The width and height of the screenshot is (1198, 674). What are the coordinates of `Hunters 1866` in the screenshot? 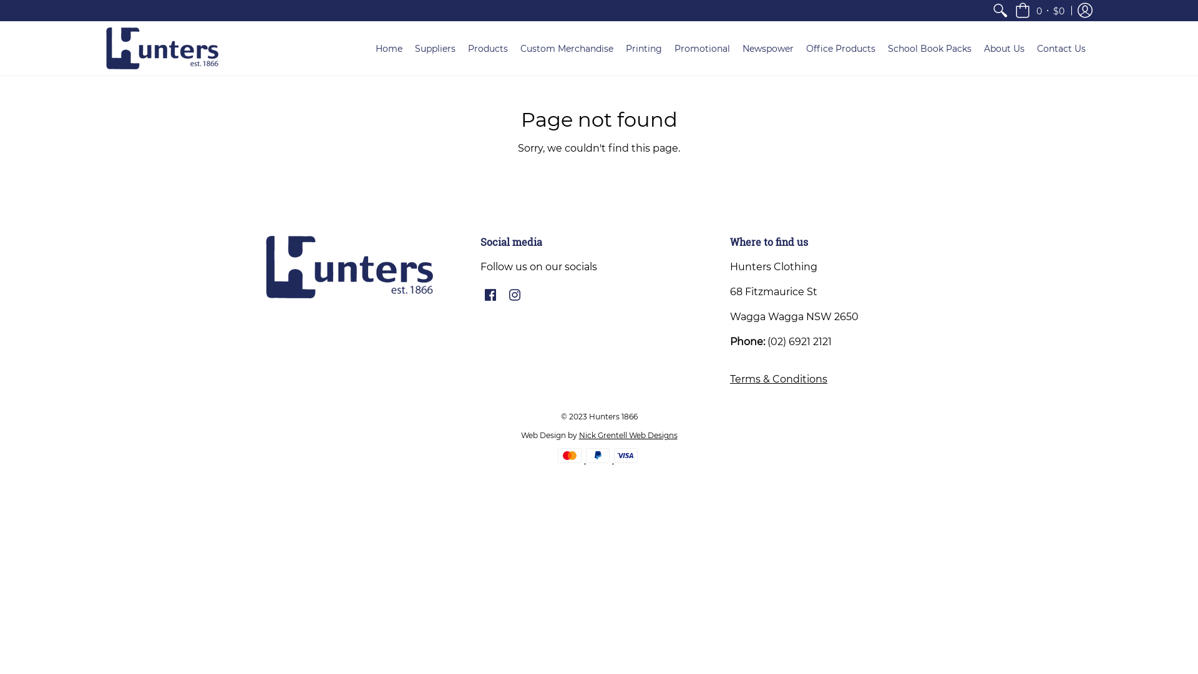 It's located at (162, 49).